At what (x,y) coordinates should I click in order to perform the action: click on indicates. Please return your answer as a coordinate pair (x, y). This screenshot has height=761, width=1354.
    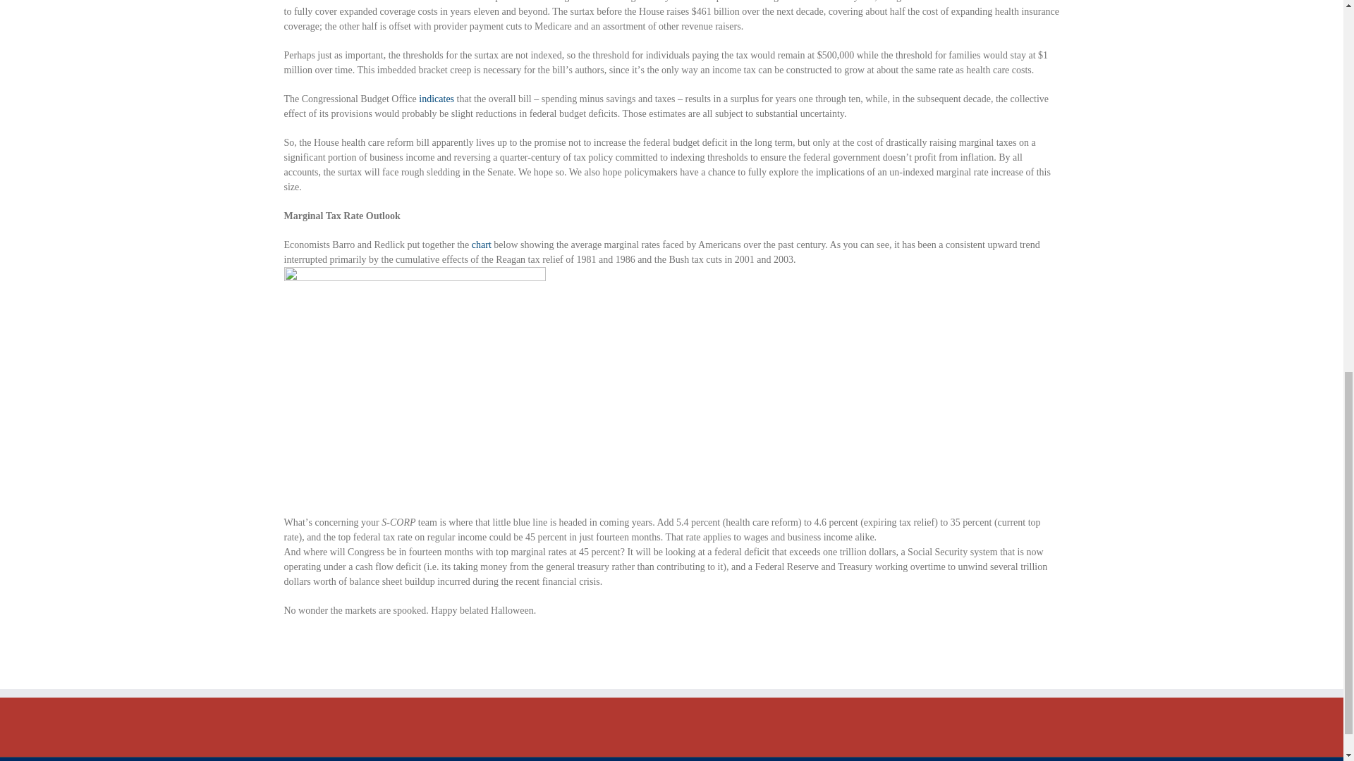
    Looking at the image, I should click on (435, 99).